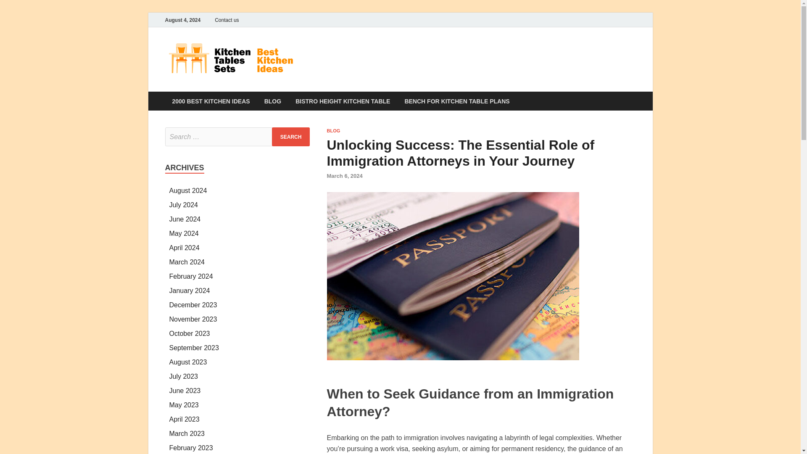 The width and height of the screenshot is (807, 454). What do you see at coordinates (342, 101) in the screenshot?
I see `BISTRO HEIGHT KITCHEN TABLE` at bounding box center [342, 101].